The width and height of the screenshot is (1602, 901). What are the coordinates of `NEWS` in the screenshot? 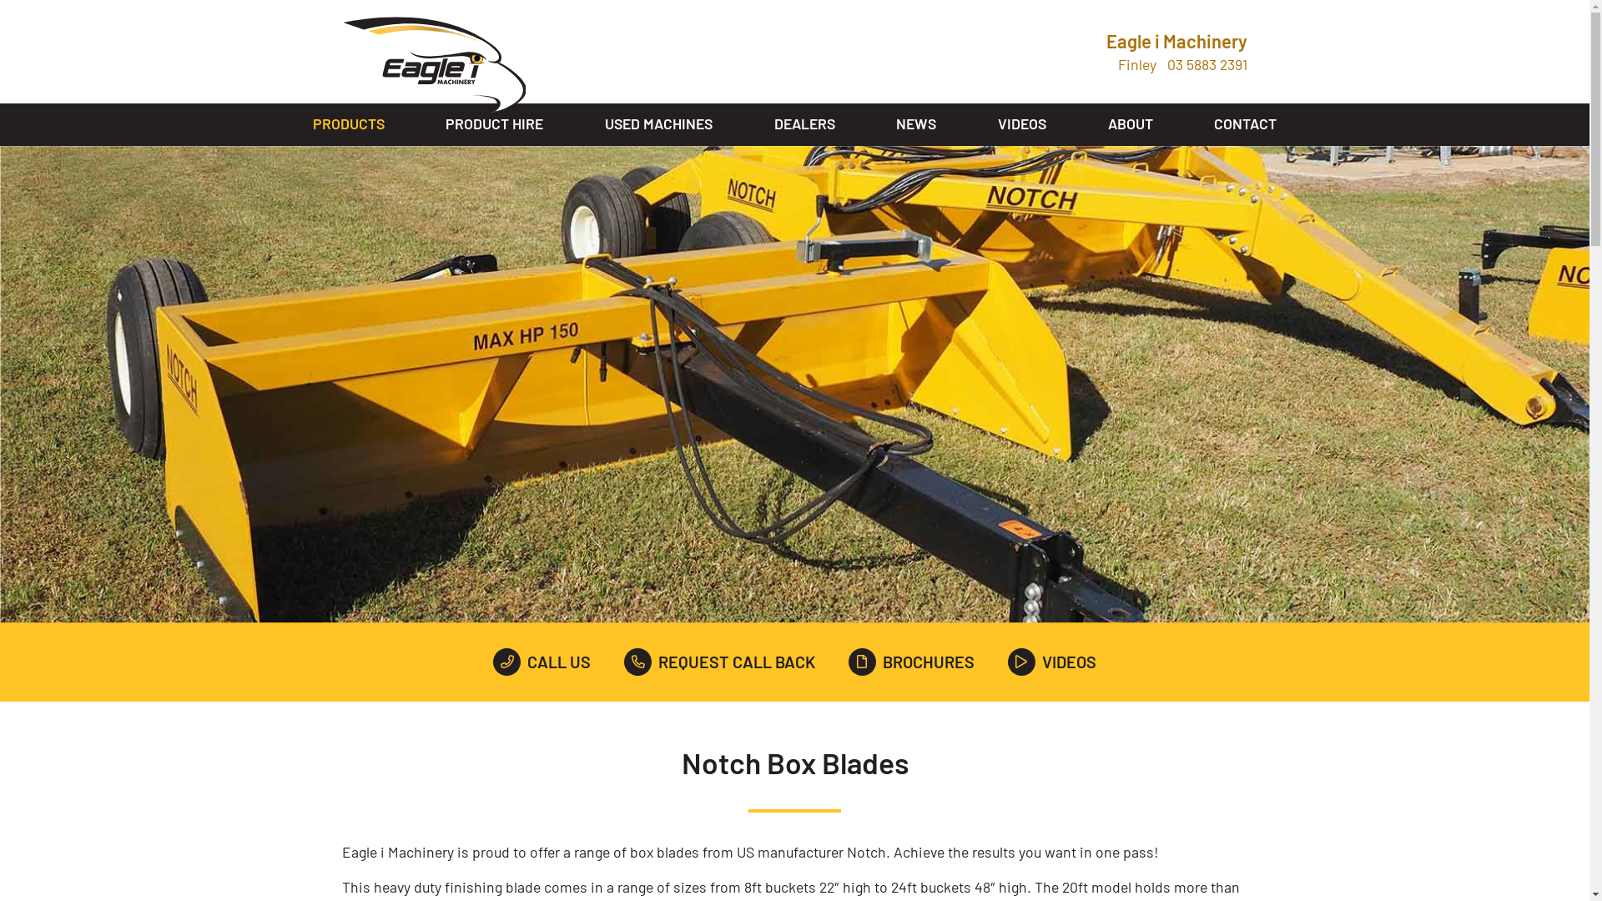 It's located at (916, 125).